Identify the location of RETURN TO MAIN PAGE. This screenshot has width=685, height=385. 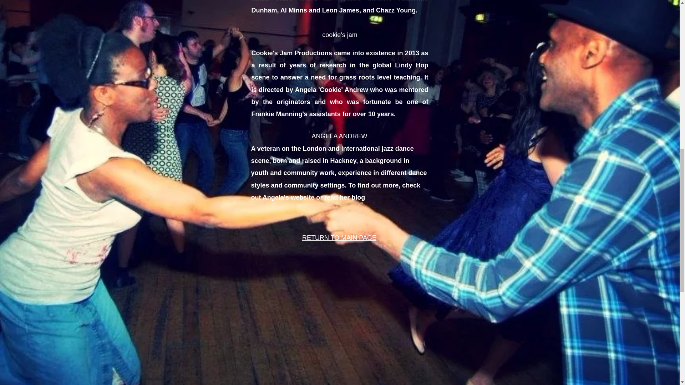
(339, 237).